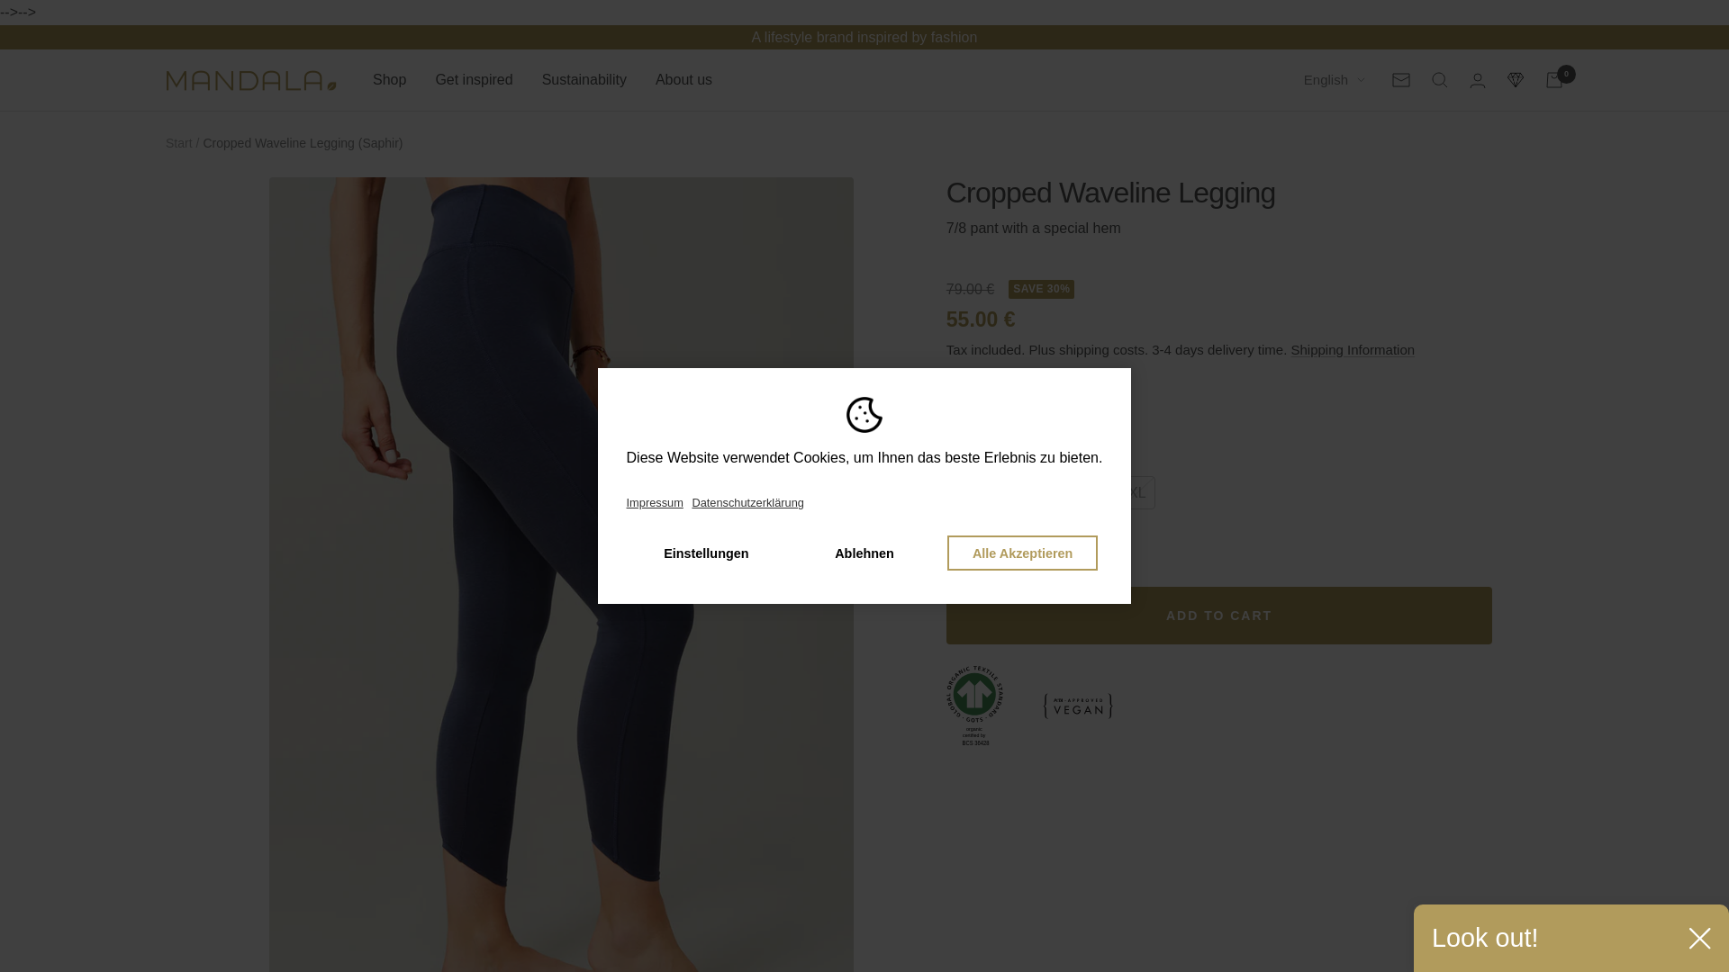 The width and height of the screenshot is (1729, 972). Describe the element at coordinates (1324, 175) in the screenshot. I see `de` at that location.